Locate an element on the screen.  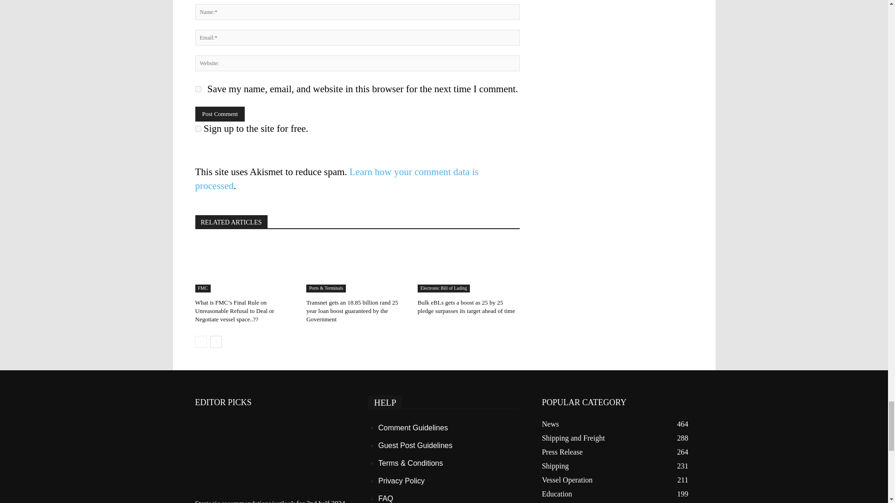
1 is located at coordinates (198, 129).